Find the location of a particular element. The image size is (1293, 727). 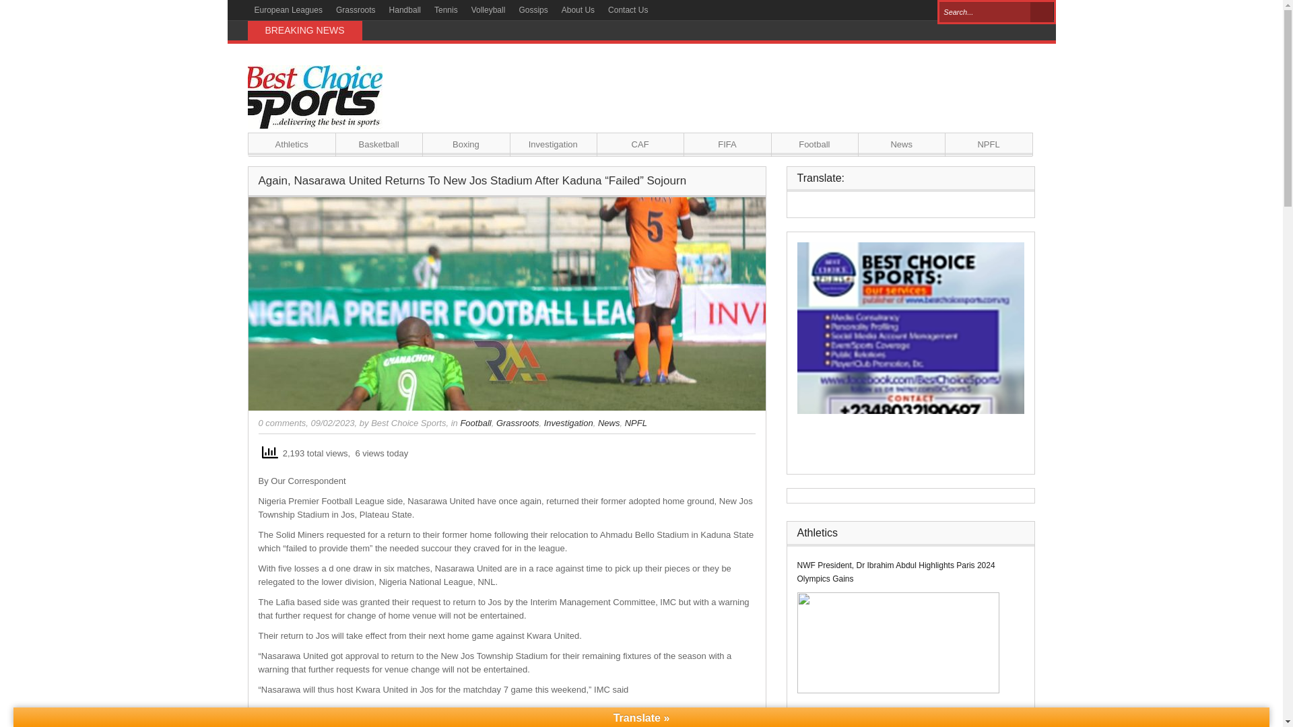

Posts by Best Choice Sports is located at coordinates (408, 423).